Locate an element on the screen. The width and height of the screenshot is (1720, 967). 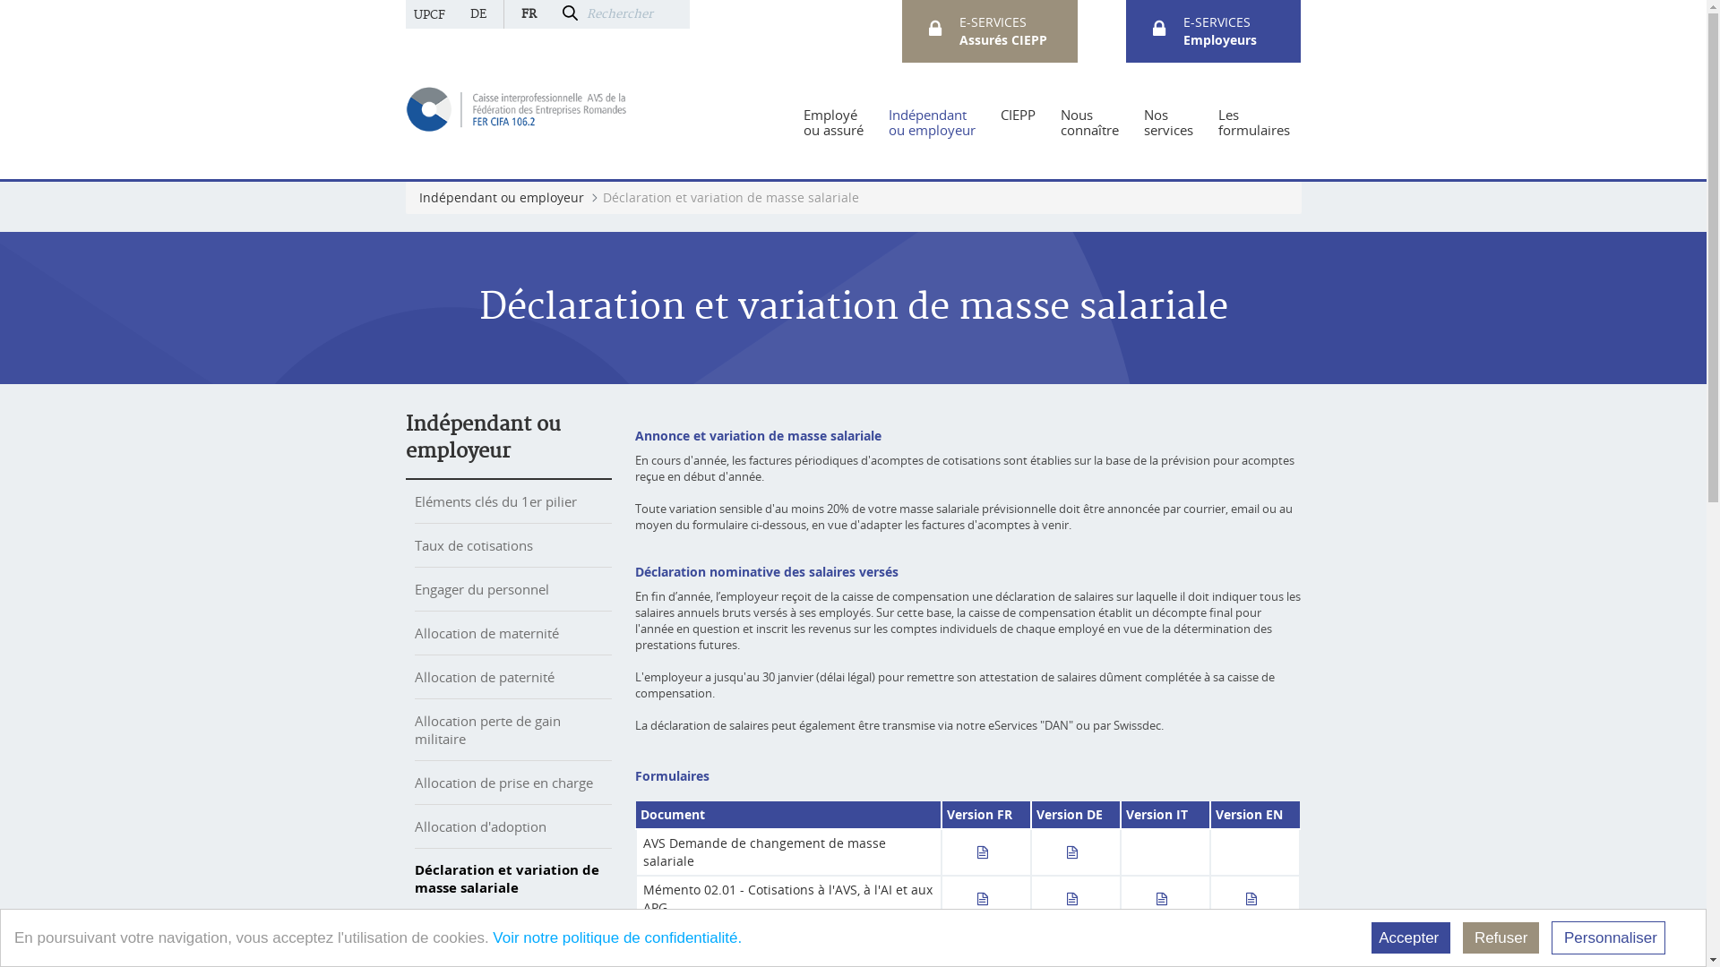
Engager du personnel is located at coordinates (481, 589).